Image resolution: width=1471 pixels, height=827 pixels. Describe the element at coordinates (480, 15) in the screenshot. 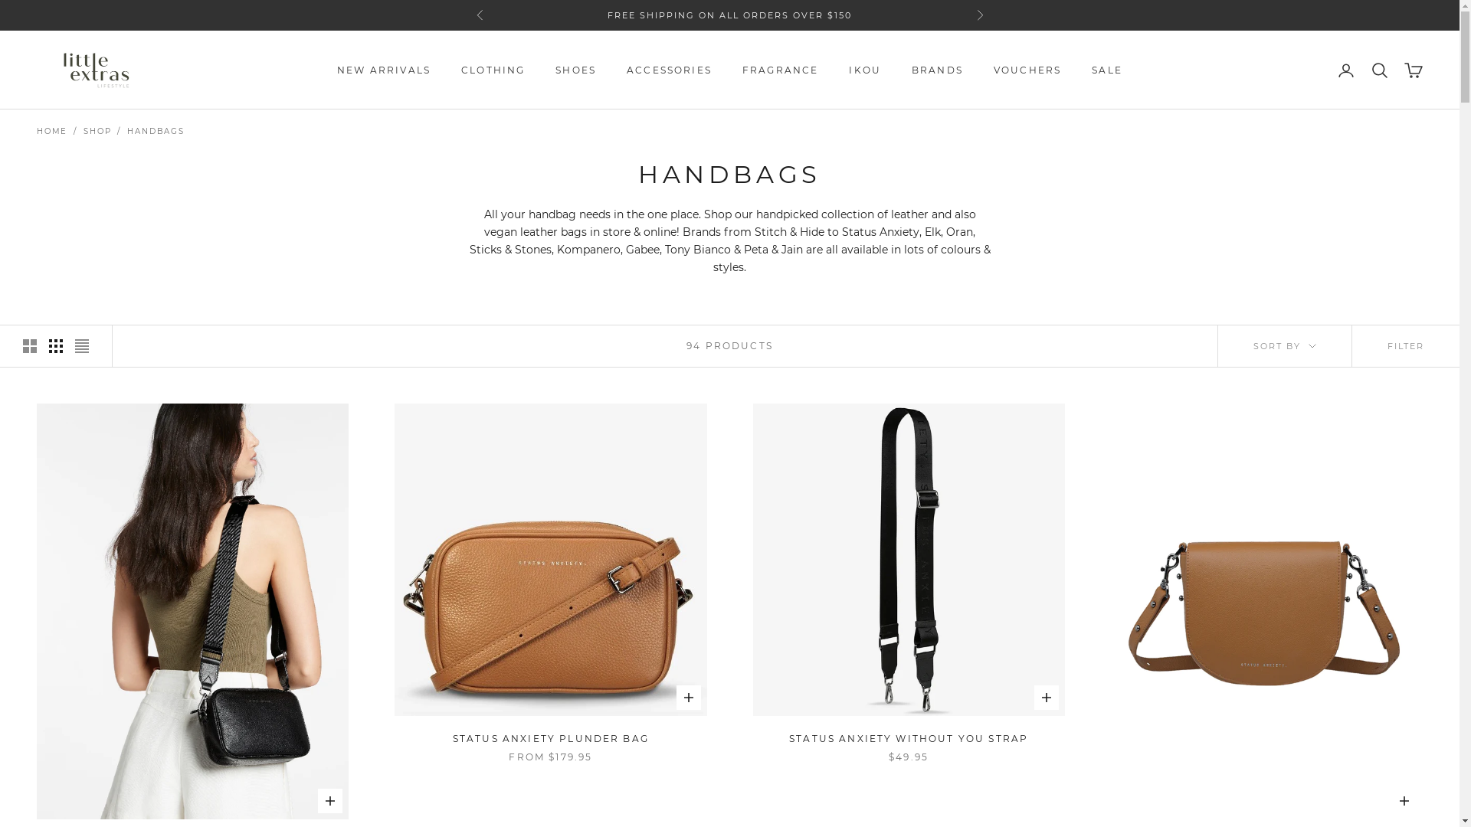

I see `Previous` at that location.